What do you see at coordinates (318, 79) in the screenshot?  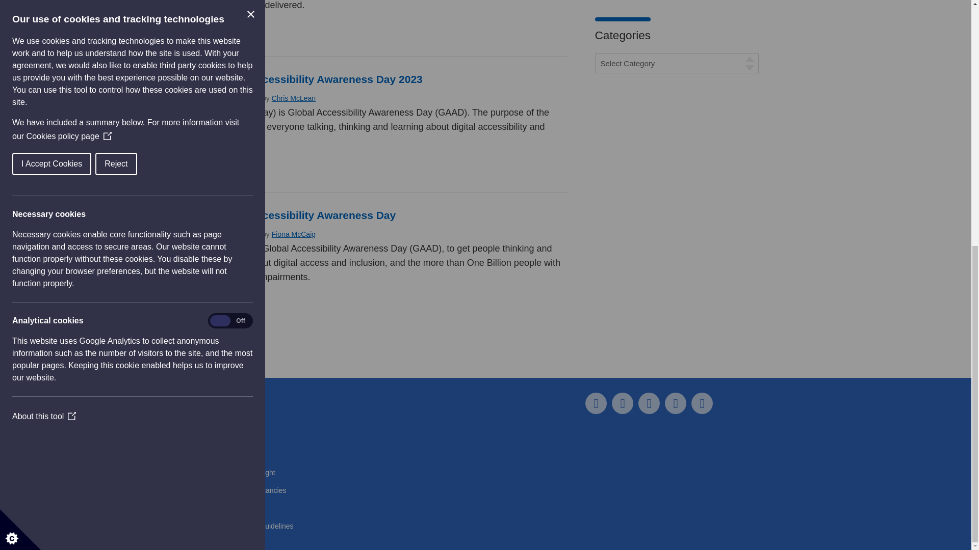 I see `Global Accessibility Awareness Day 2023` at bounding box center [318, 79].